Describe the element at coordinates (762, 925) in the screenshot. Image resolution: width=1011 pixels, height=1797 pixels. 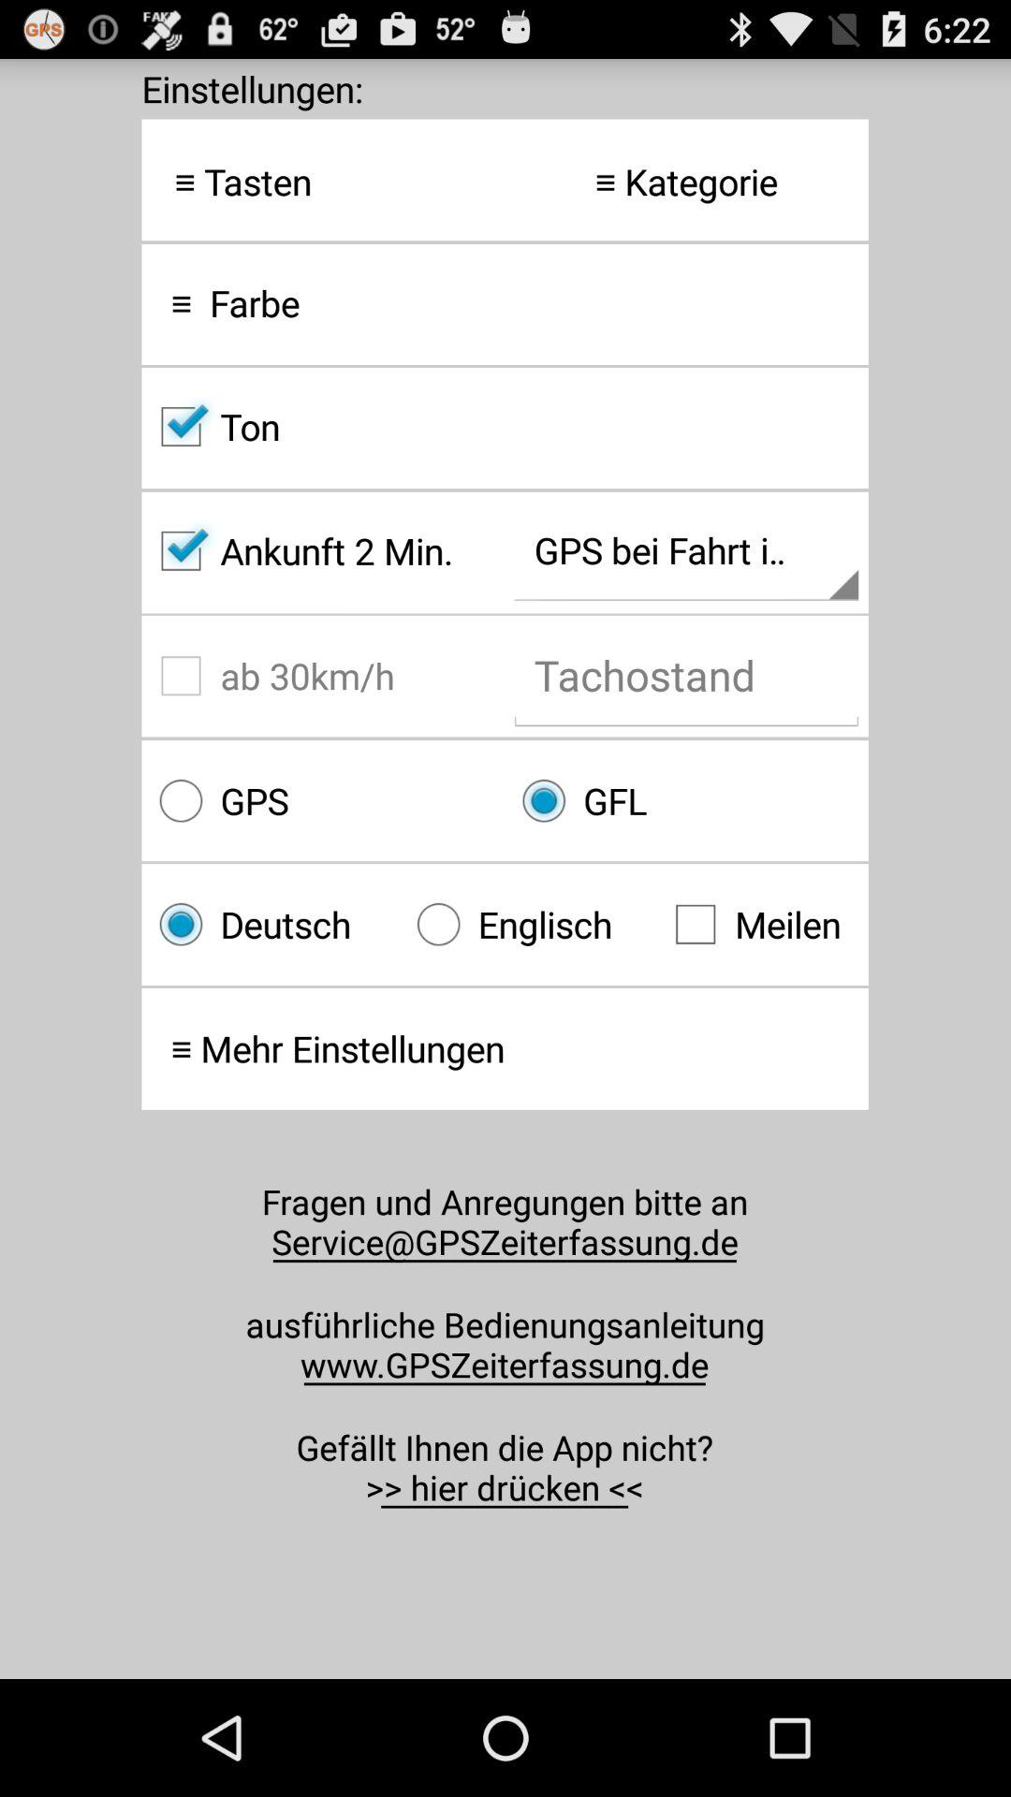
I see `press the meilen item` at that location.